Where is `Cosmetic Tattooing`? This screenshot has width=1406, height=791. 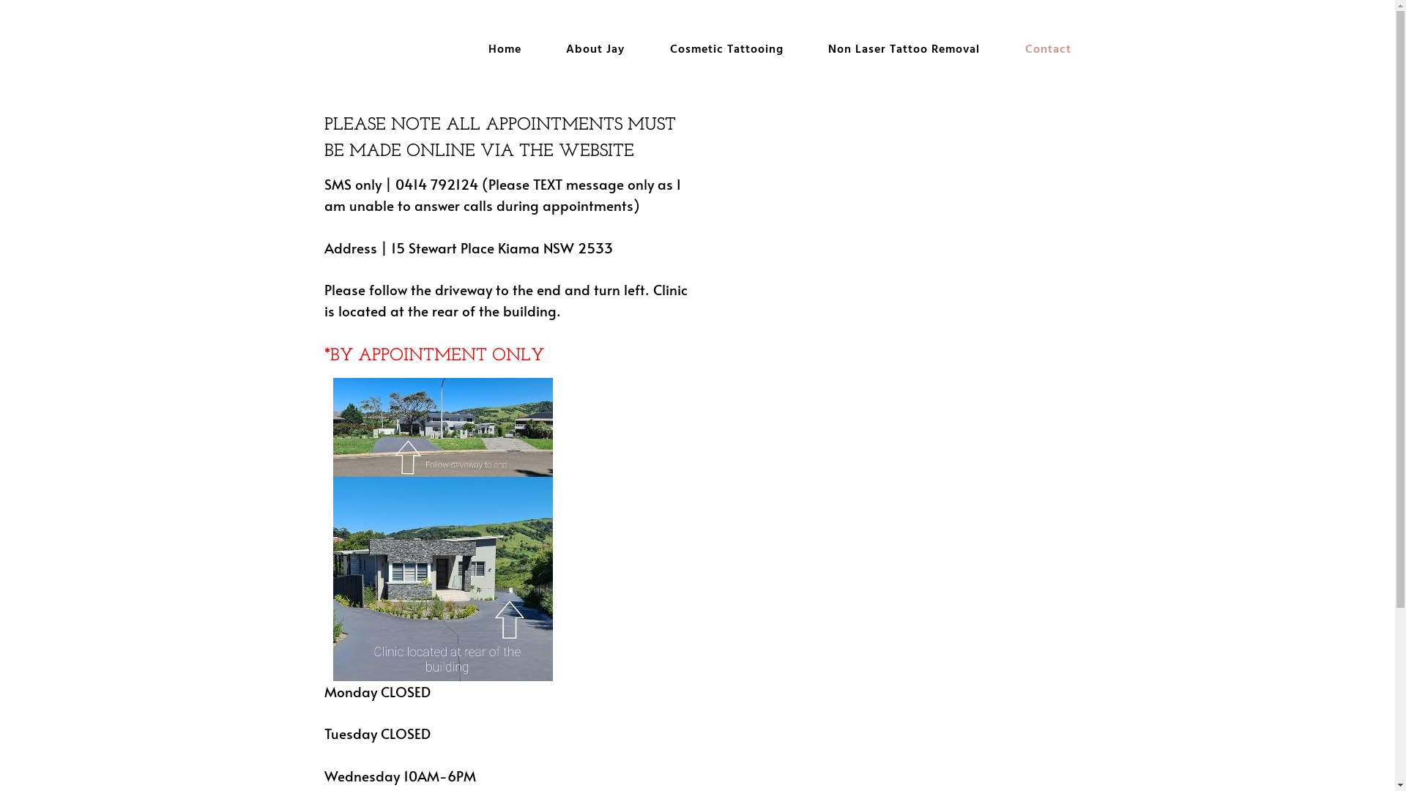
Cosmetic Tattooing is located at coordinates (726, 50).